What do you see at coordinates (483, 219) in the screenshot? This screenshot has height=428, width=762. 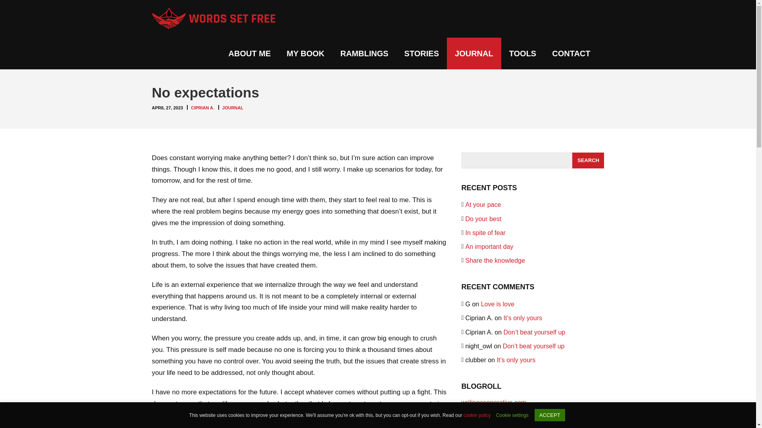 I see `Do your best` at bounding box center [483, 219].